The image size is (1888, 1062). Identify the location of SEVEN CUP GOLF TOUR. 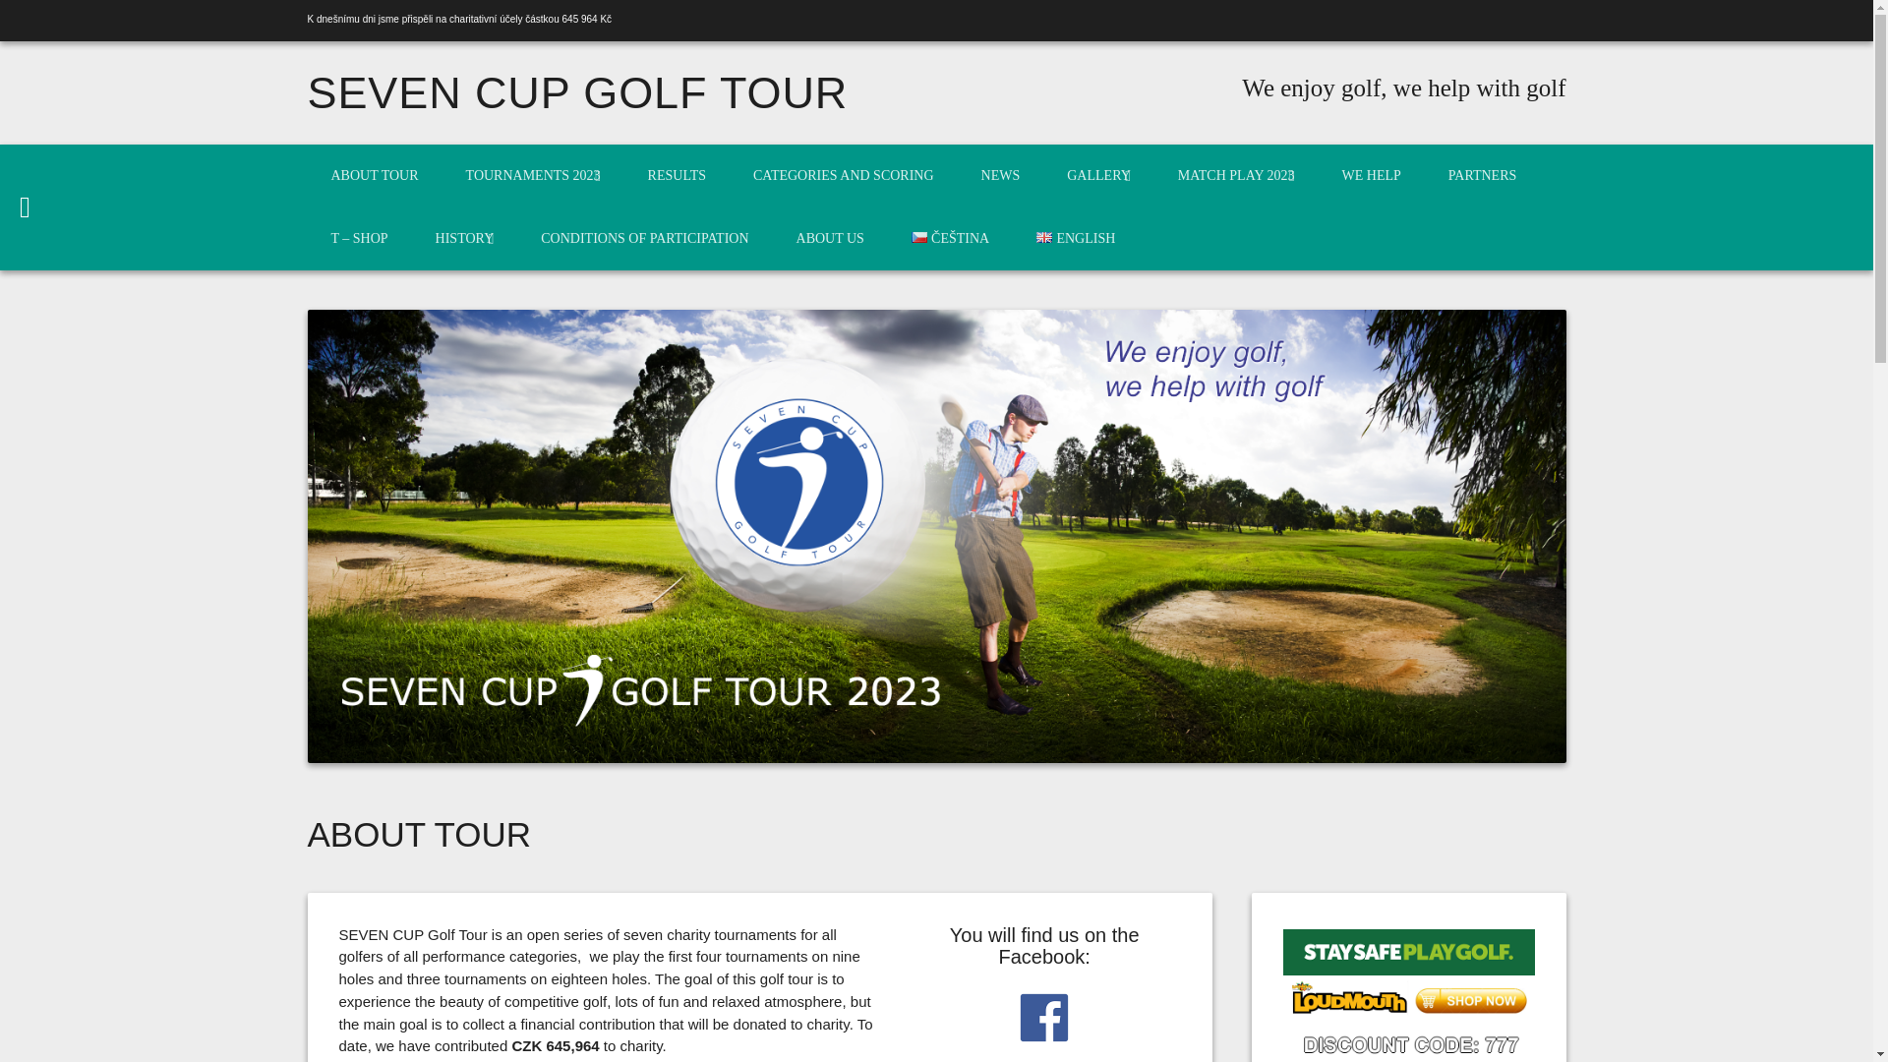
(576, 92).